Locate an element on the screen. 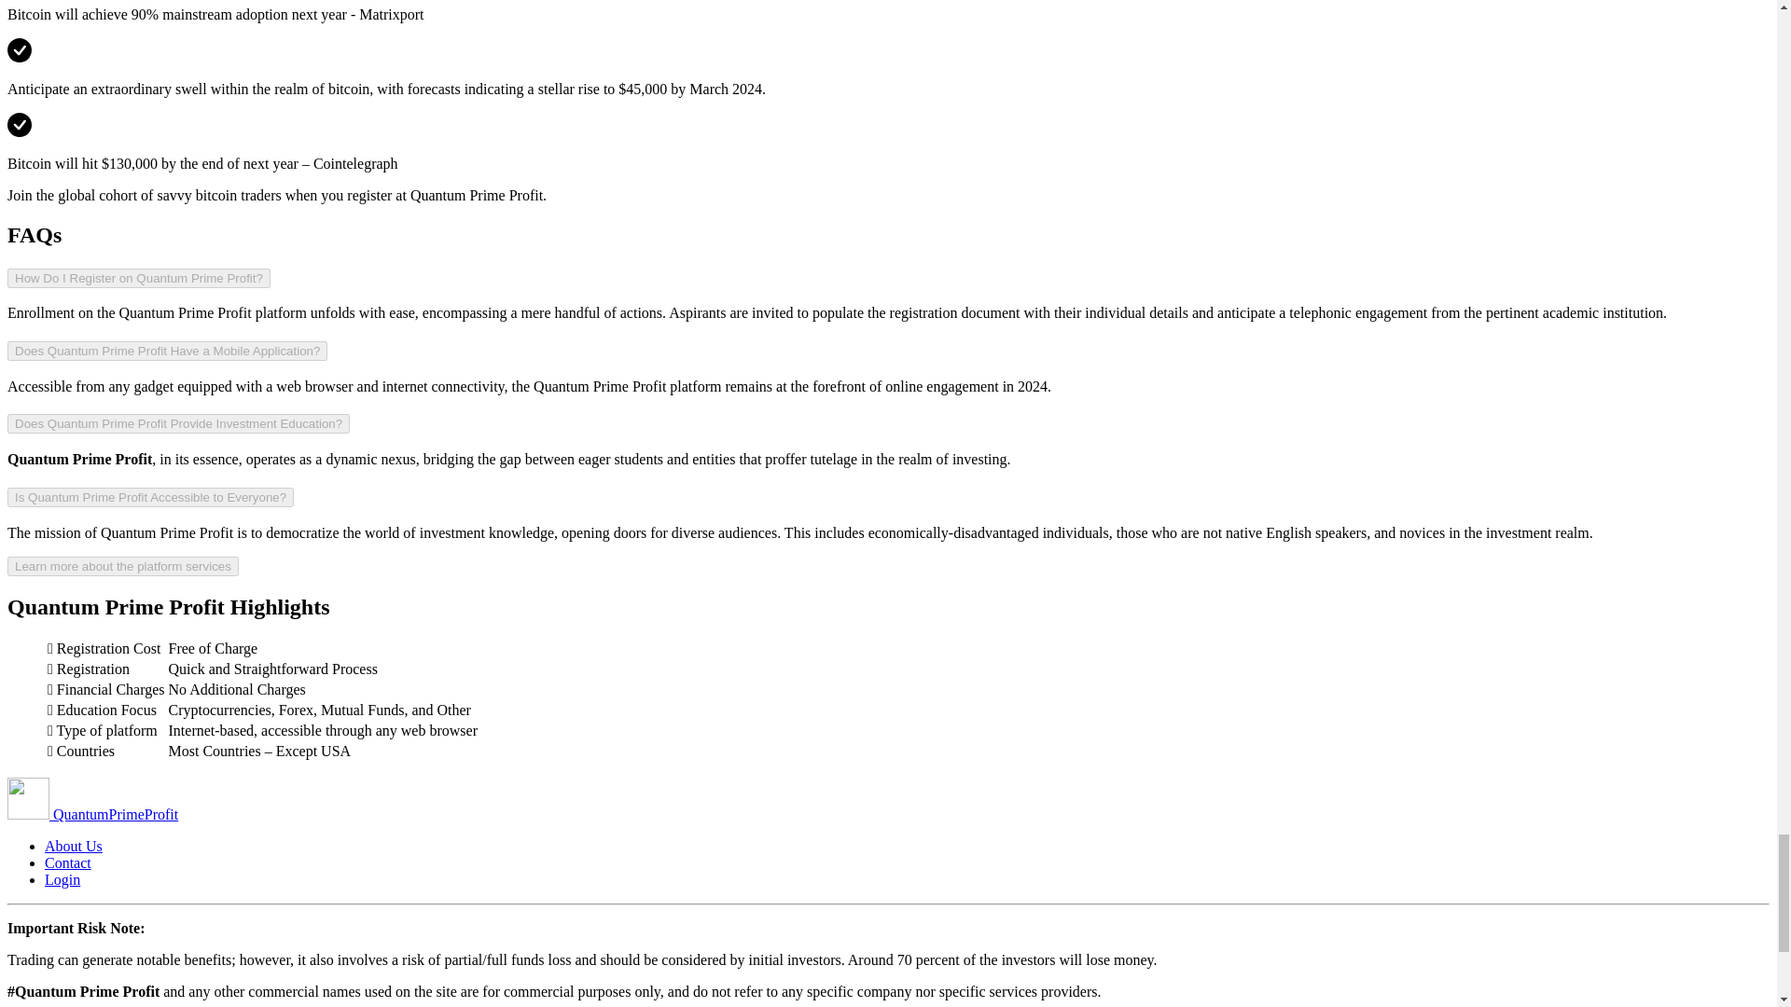 The height and width of the screenshot is (1007, 1791). QuantumPrimeProfit is located at coordinates (91, 815).